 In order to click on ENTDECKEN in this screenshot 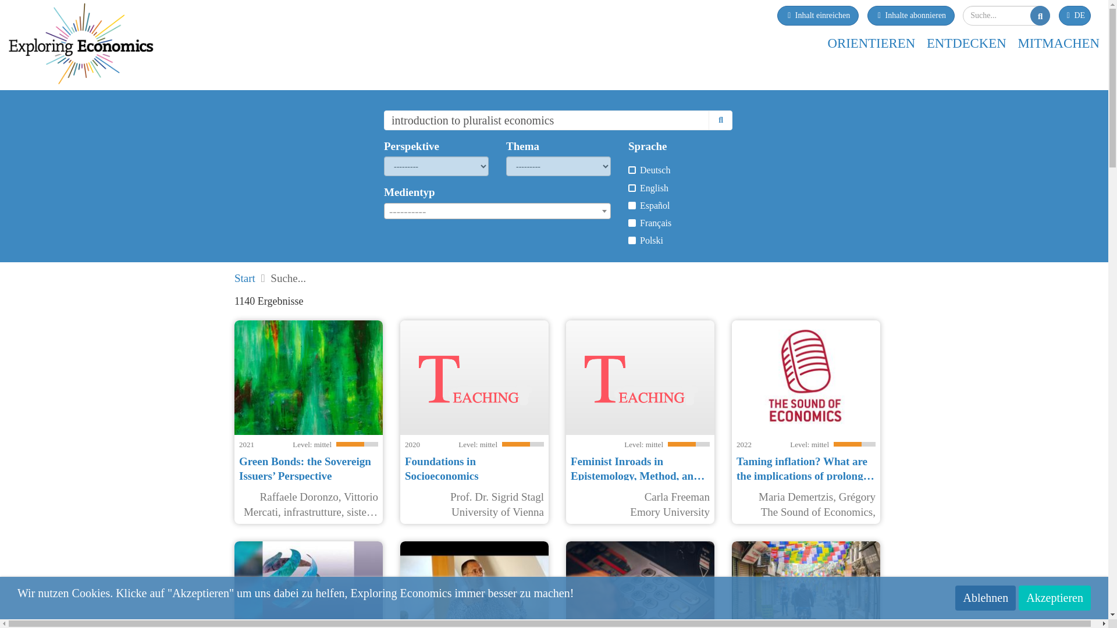, I will do `click(966, 43)`.